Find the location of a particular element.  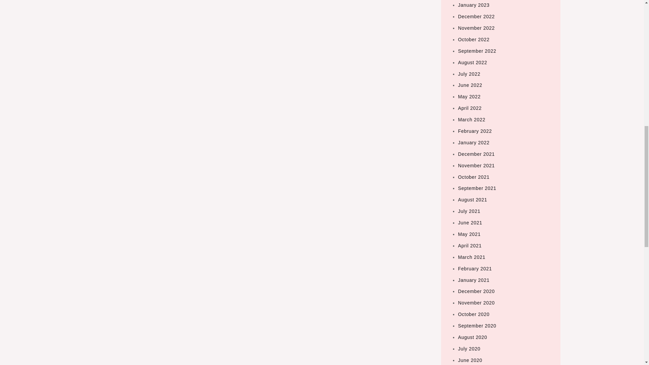

June 2022 is located at coordinates (470, 85).